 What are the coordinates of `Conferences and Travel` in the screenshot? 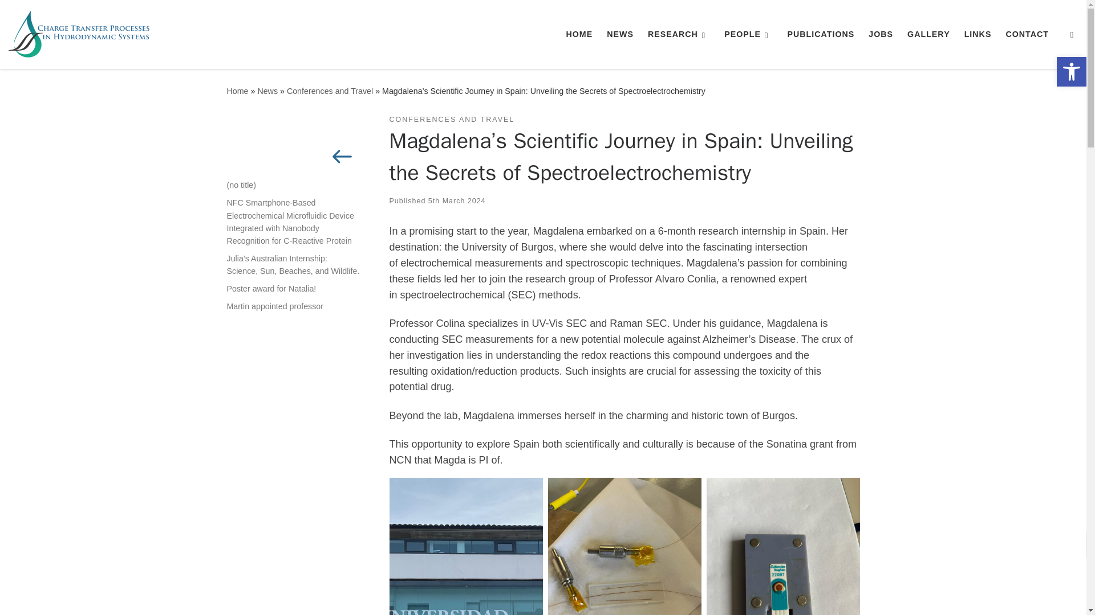 It's located at (330, 91).